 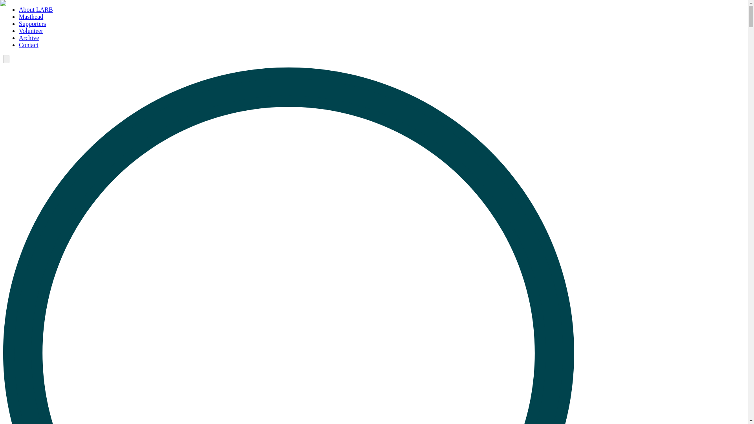 I want to click on Archive, so click(x=29, y=38).